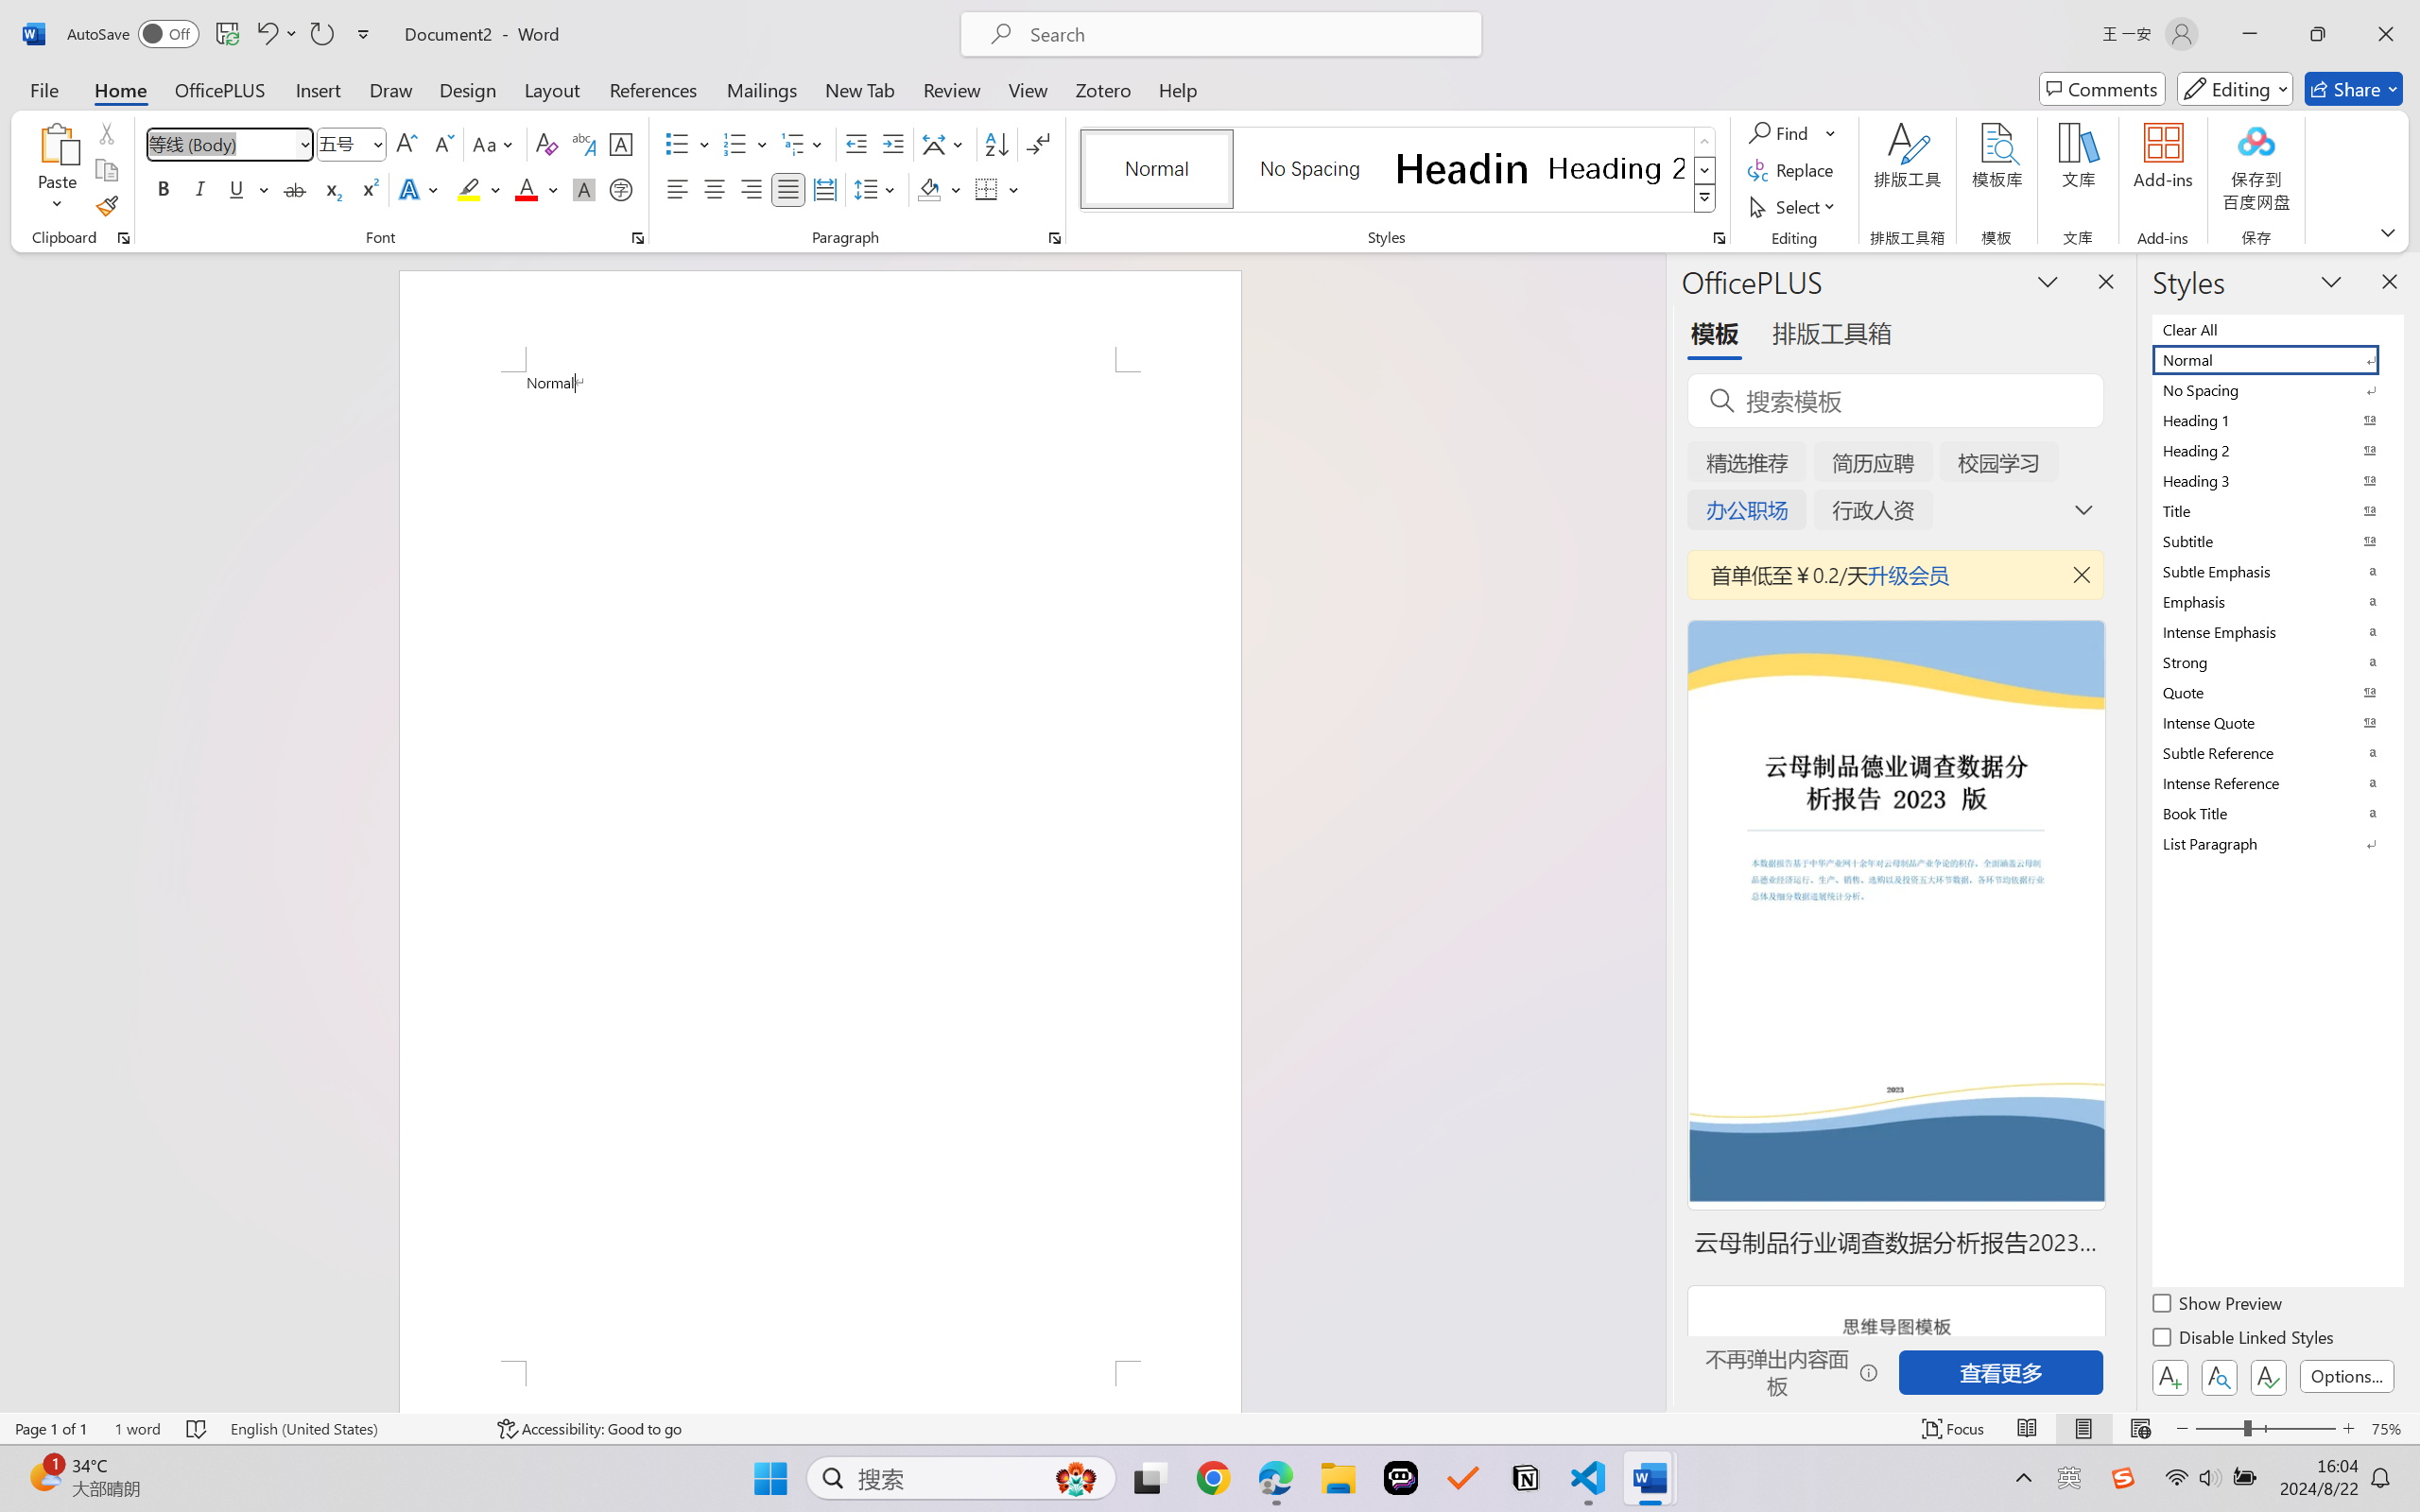  Describe the element at coordinates (1652, 832) in the screenshot. I see `Class: NetUIScrollBar` at that location.